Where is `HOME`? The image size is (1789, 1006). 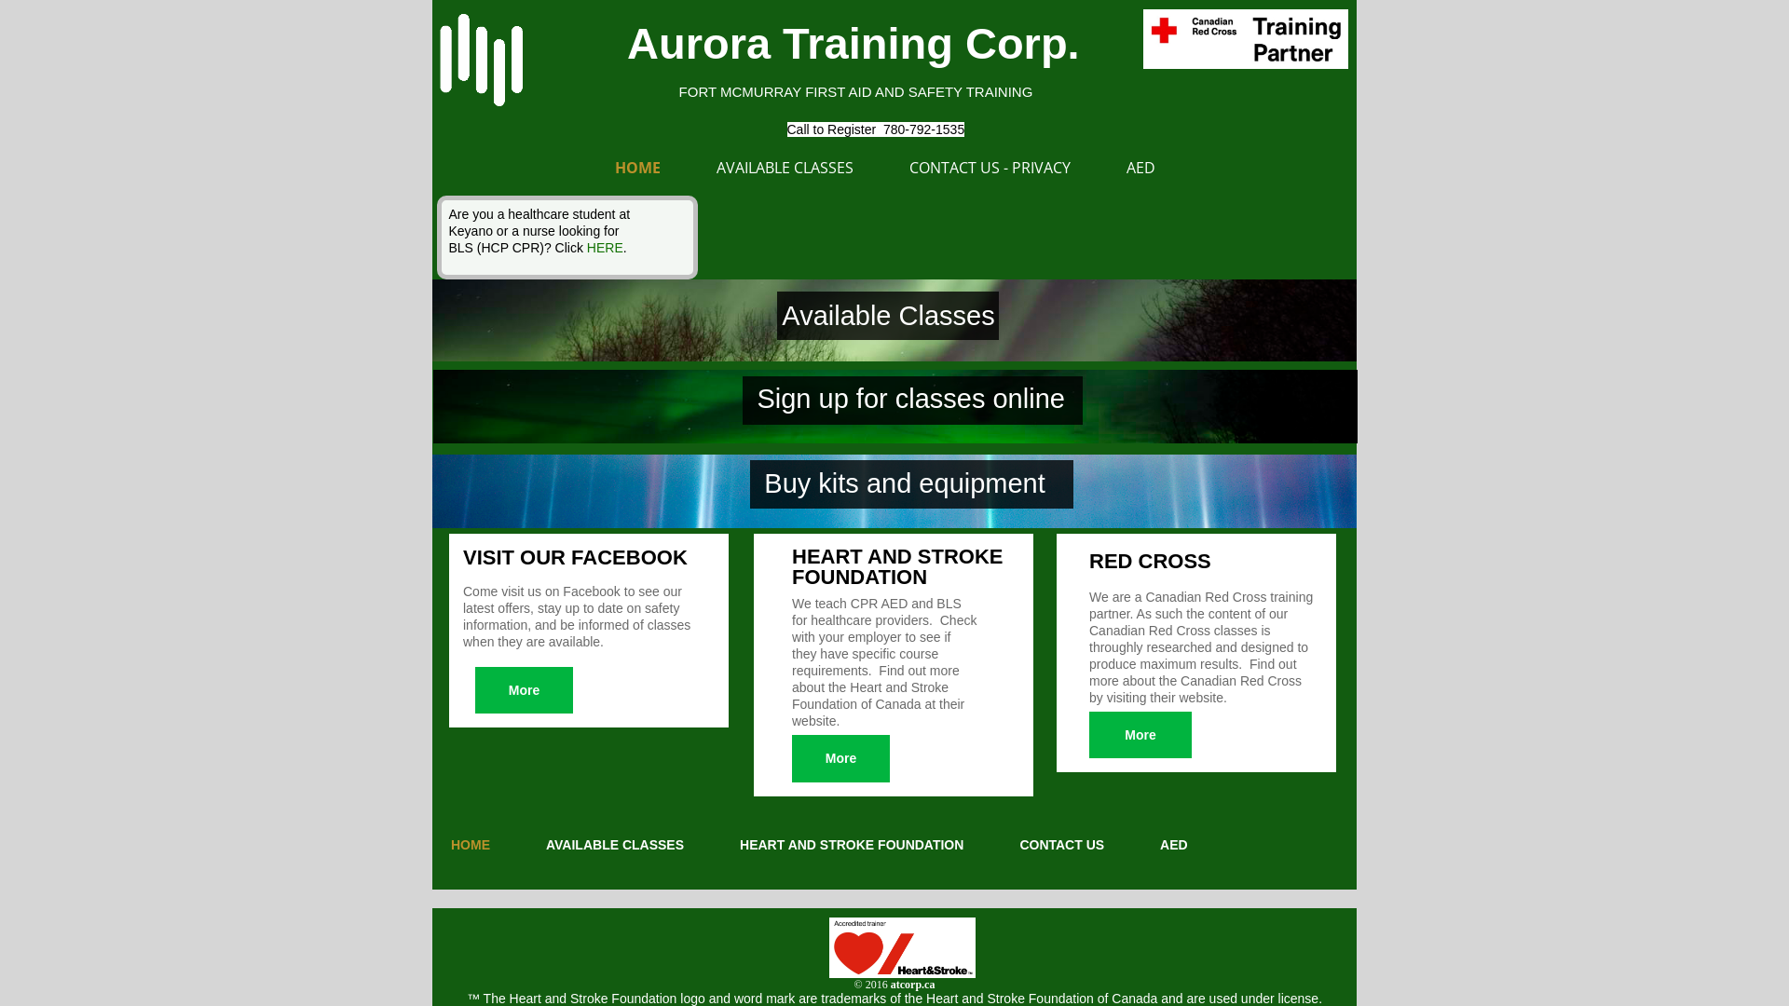
HOME is located at coordinates (471, 845).